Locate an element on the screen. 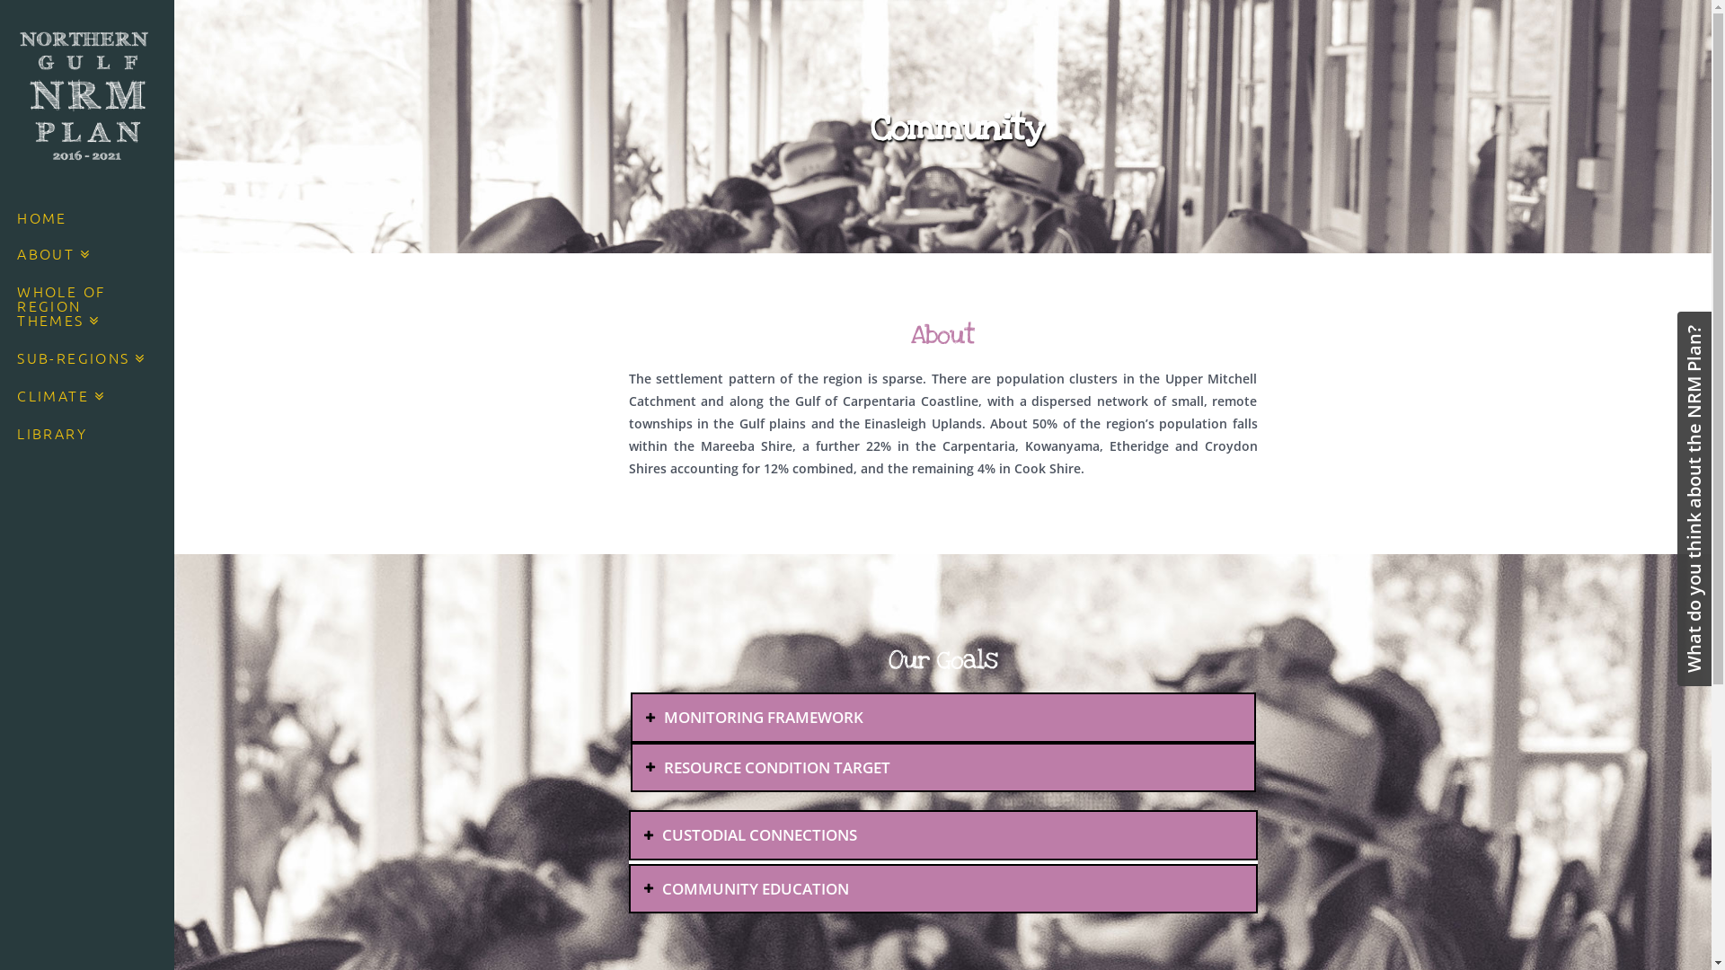  MONITORING FRAMEWORK is located at coordinates (943, 717).